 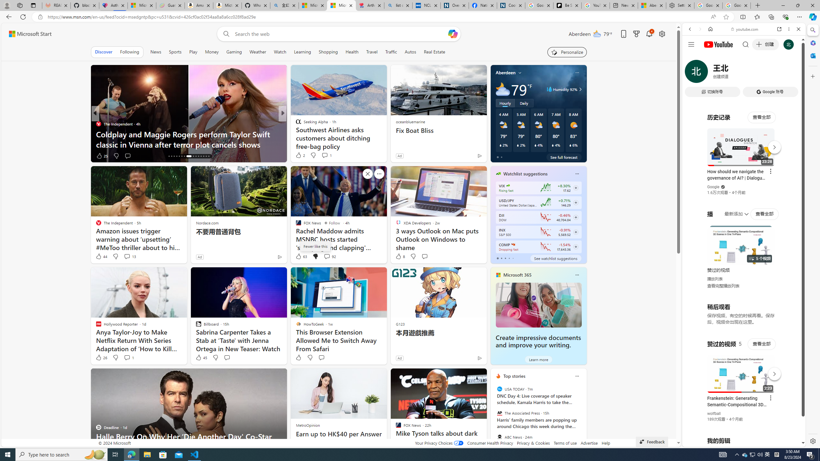 What do you see at coordinates (744, 190) in the screenshot?
I see `Trailer #2 [HD]` at bounding box center [744, 190].